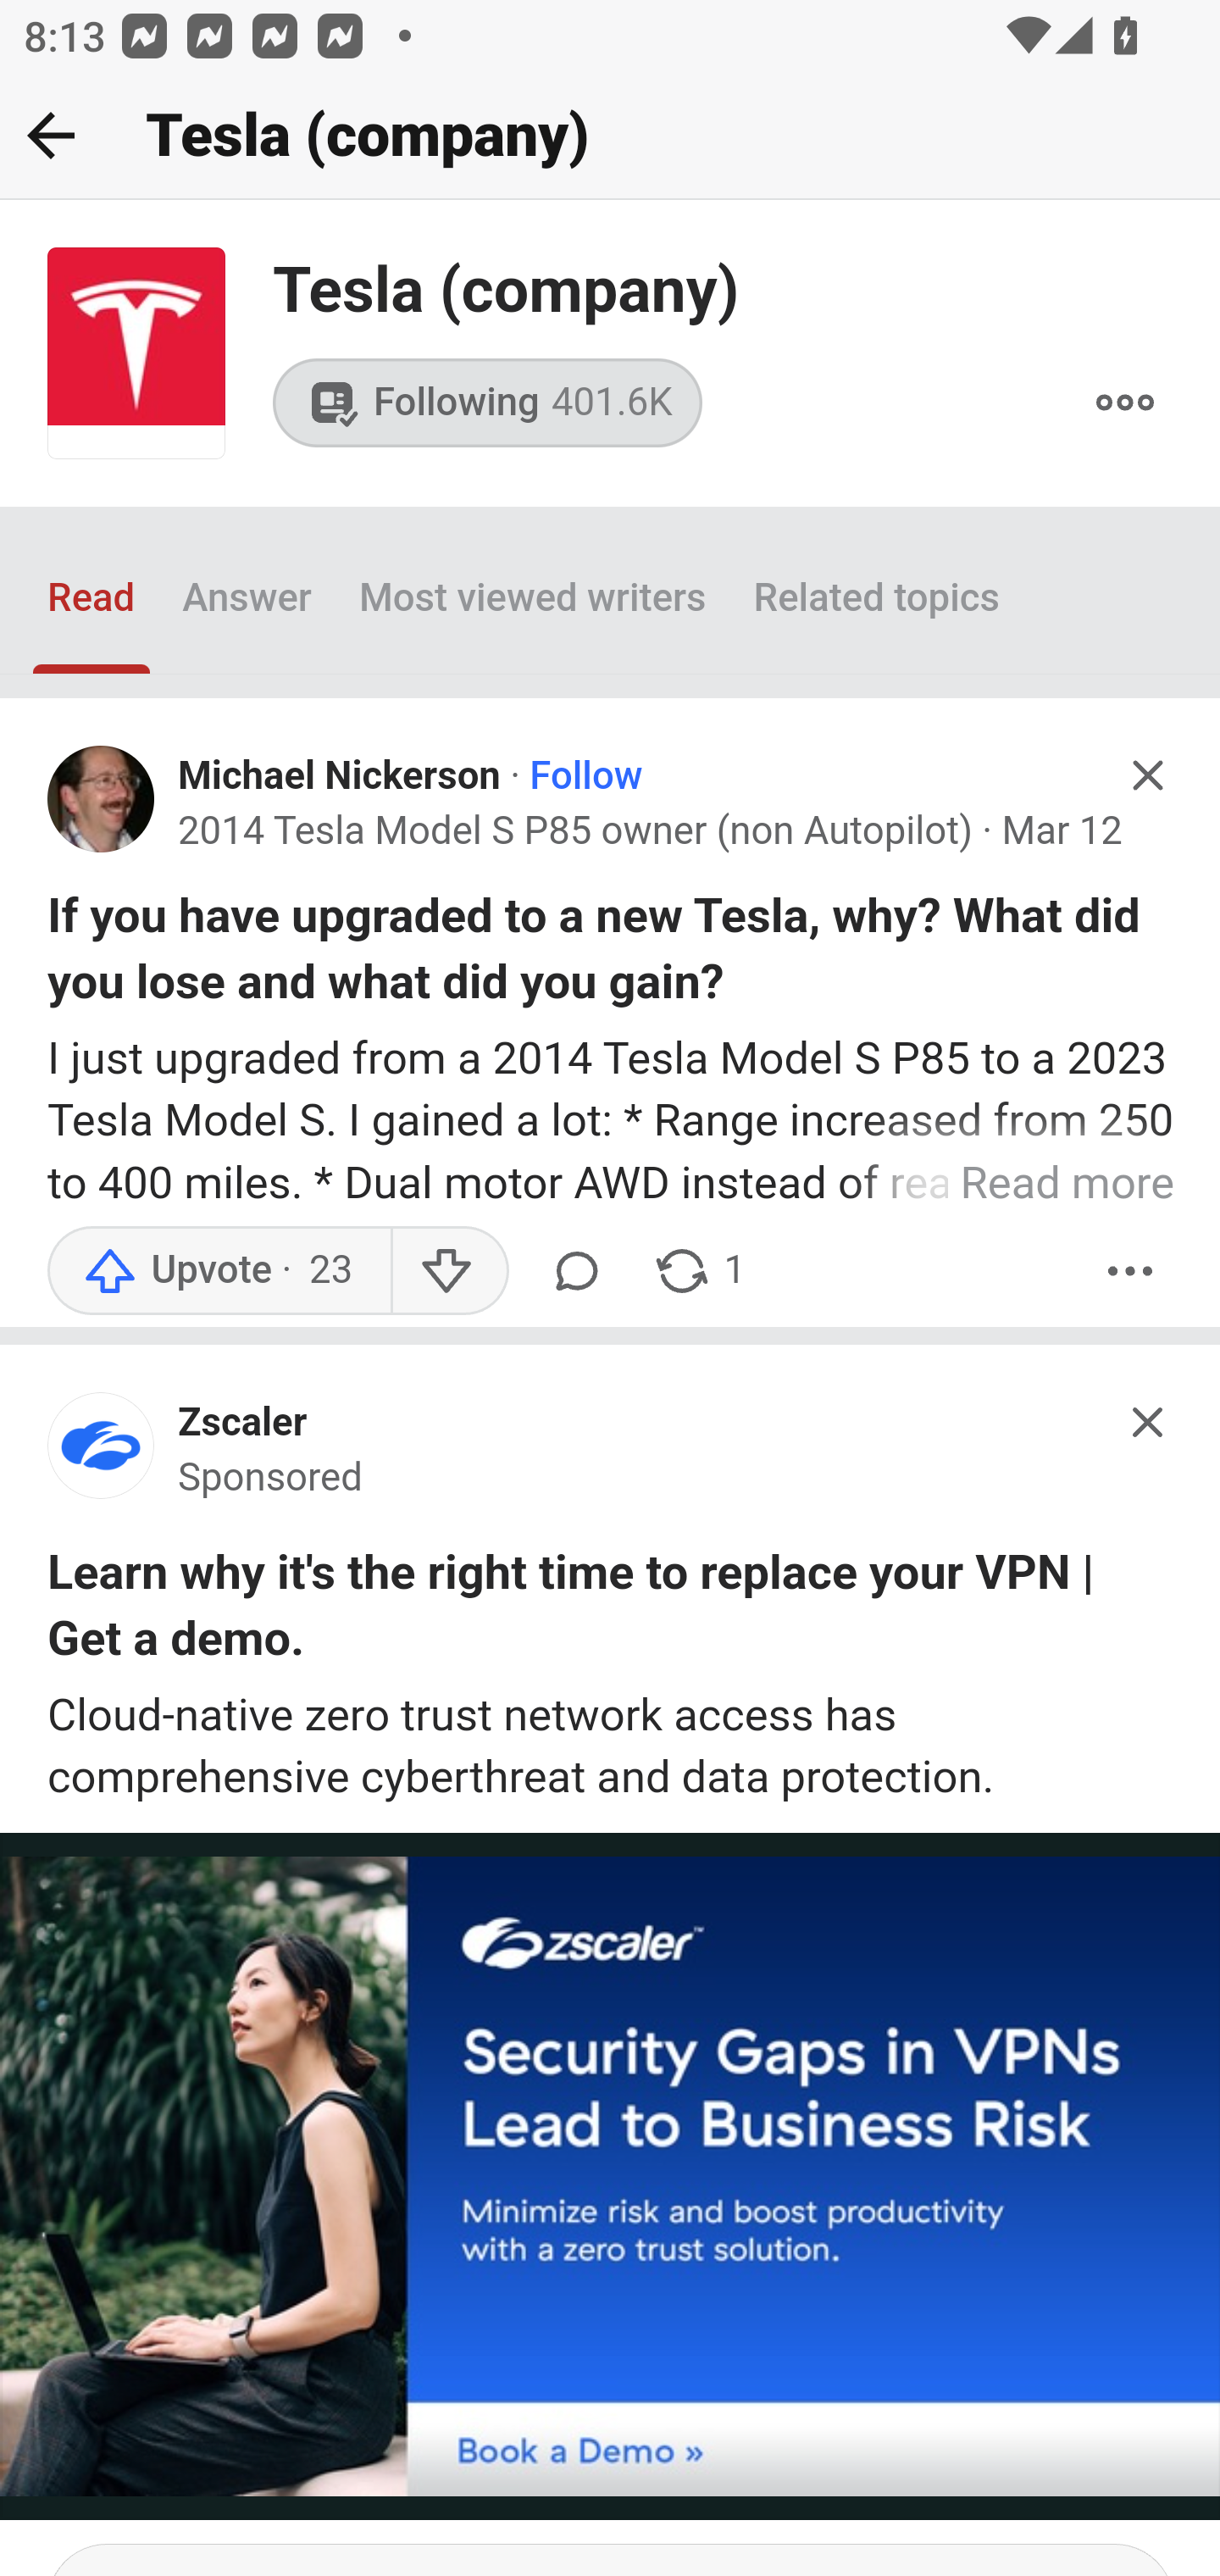 This screenshot has width=1220, height=2576. Describe the element at coordinates (219, 1273) in the screenshot. I see `Upvote` at that location.